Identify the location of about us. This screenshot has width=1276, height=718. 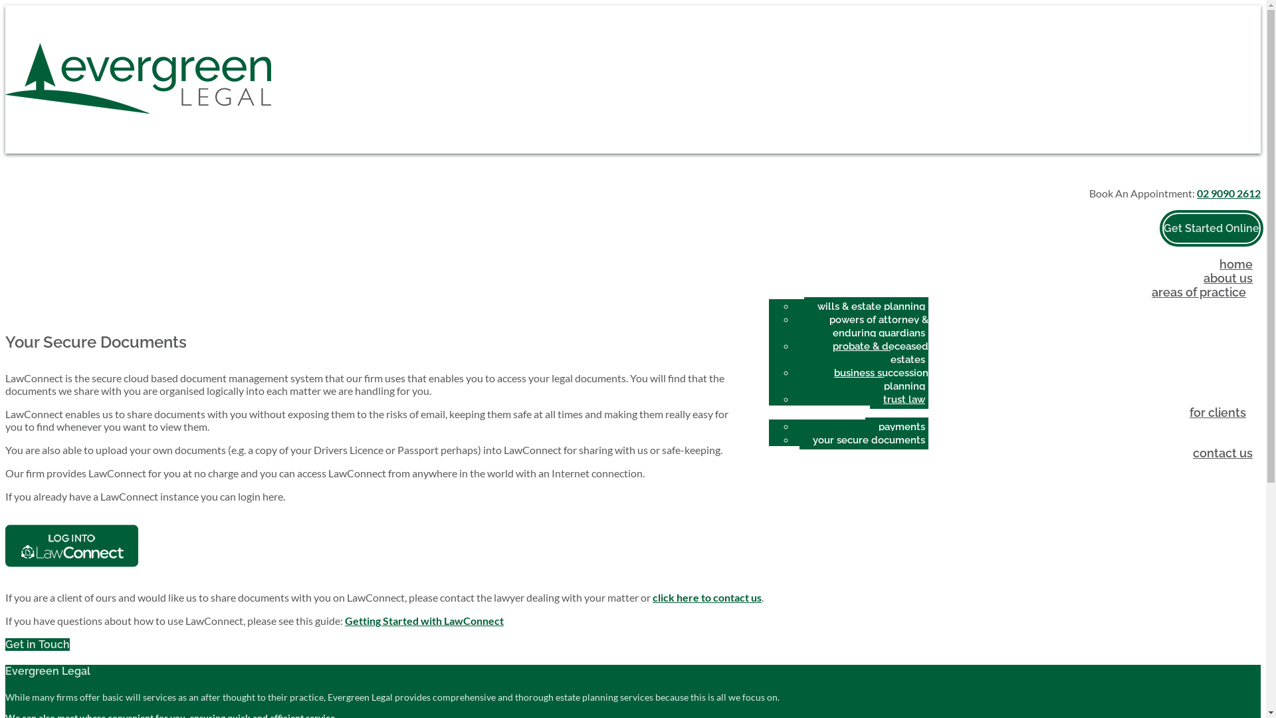
(1228, 278).